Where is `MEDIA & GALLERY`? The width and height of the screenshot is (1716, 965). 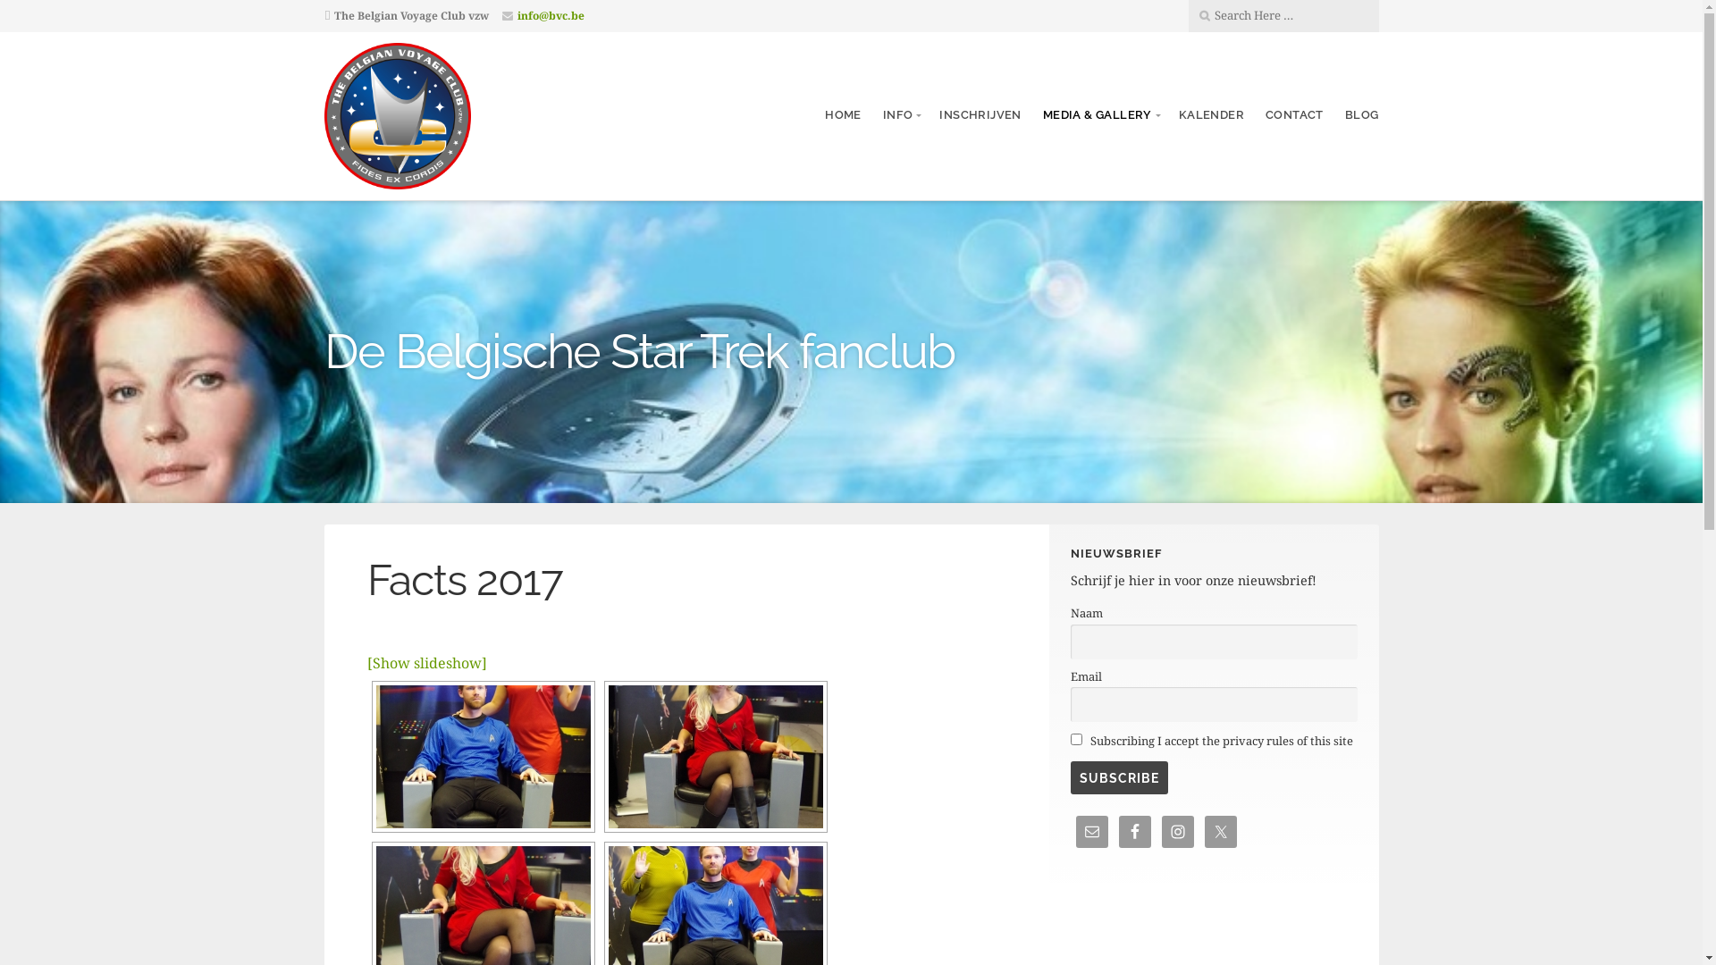
MEDIA & GALLERY is located at coordinates (1100, 115).